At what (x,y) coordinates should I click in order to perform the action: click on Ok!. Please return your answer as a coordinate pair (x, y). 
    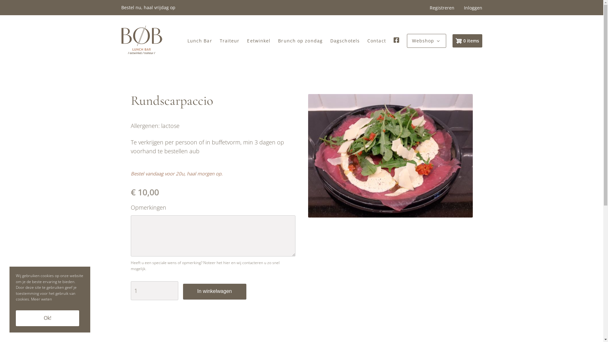
    Looking at the image, I should click on (47, 318).